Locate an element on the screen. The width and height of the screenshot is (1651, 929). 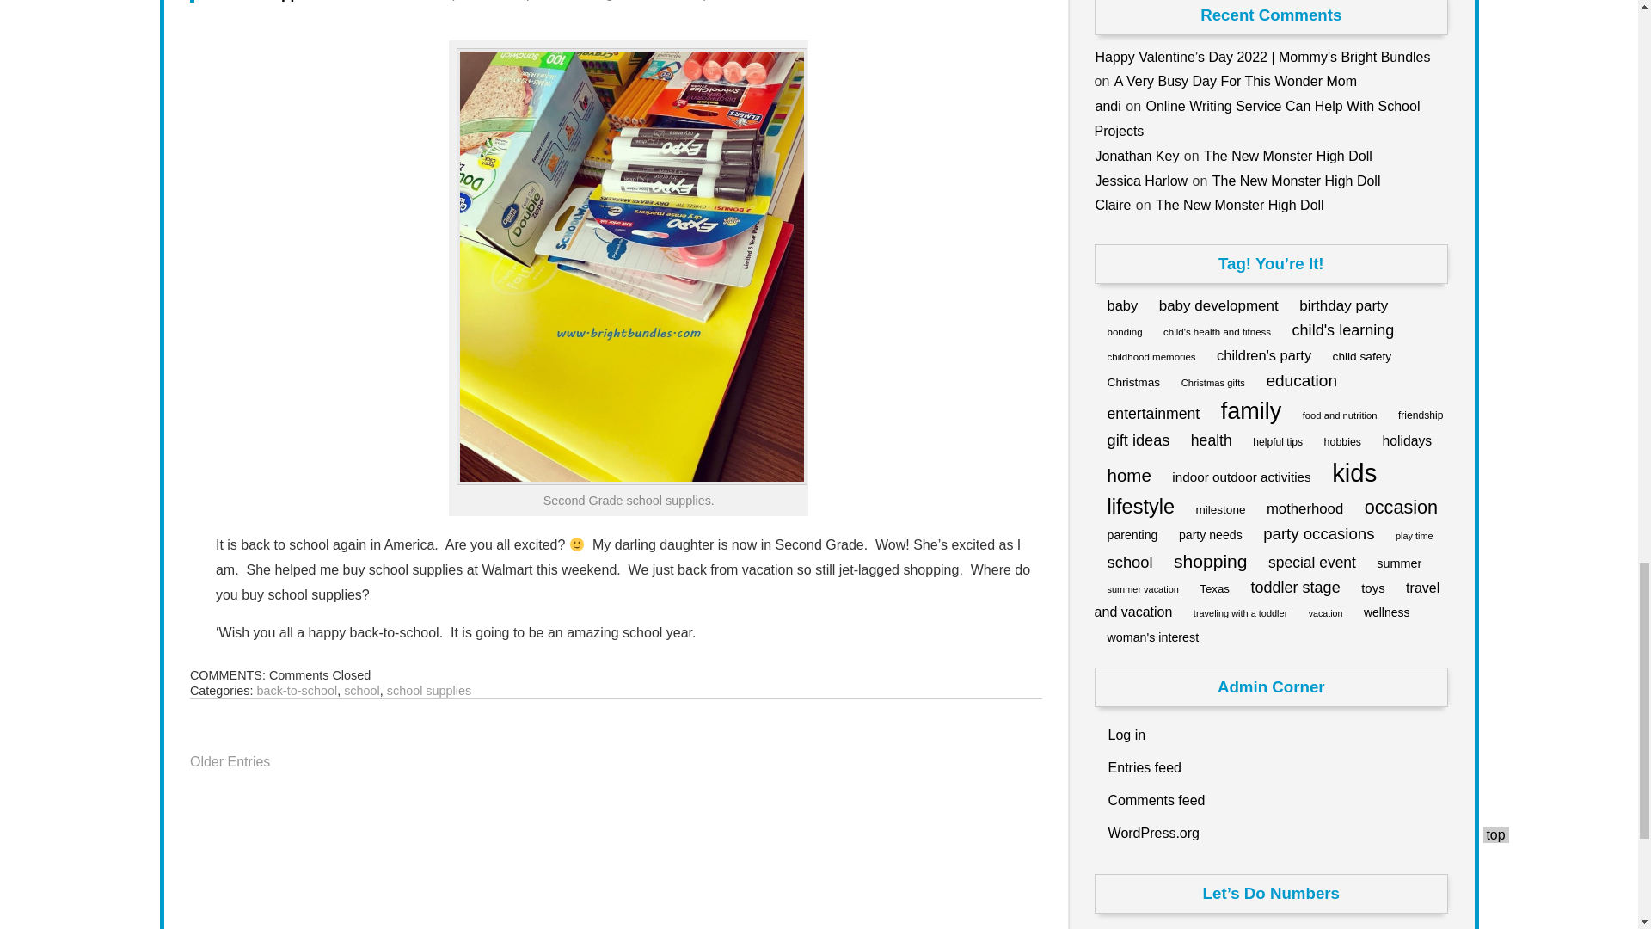
school is located at coordinates (361, 690).